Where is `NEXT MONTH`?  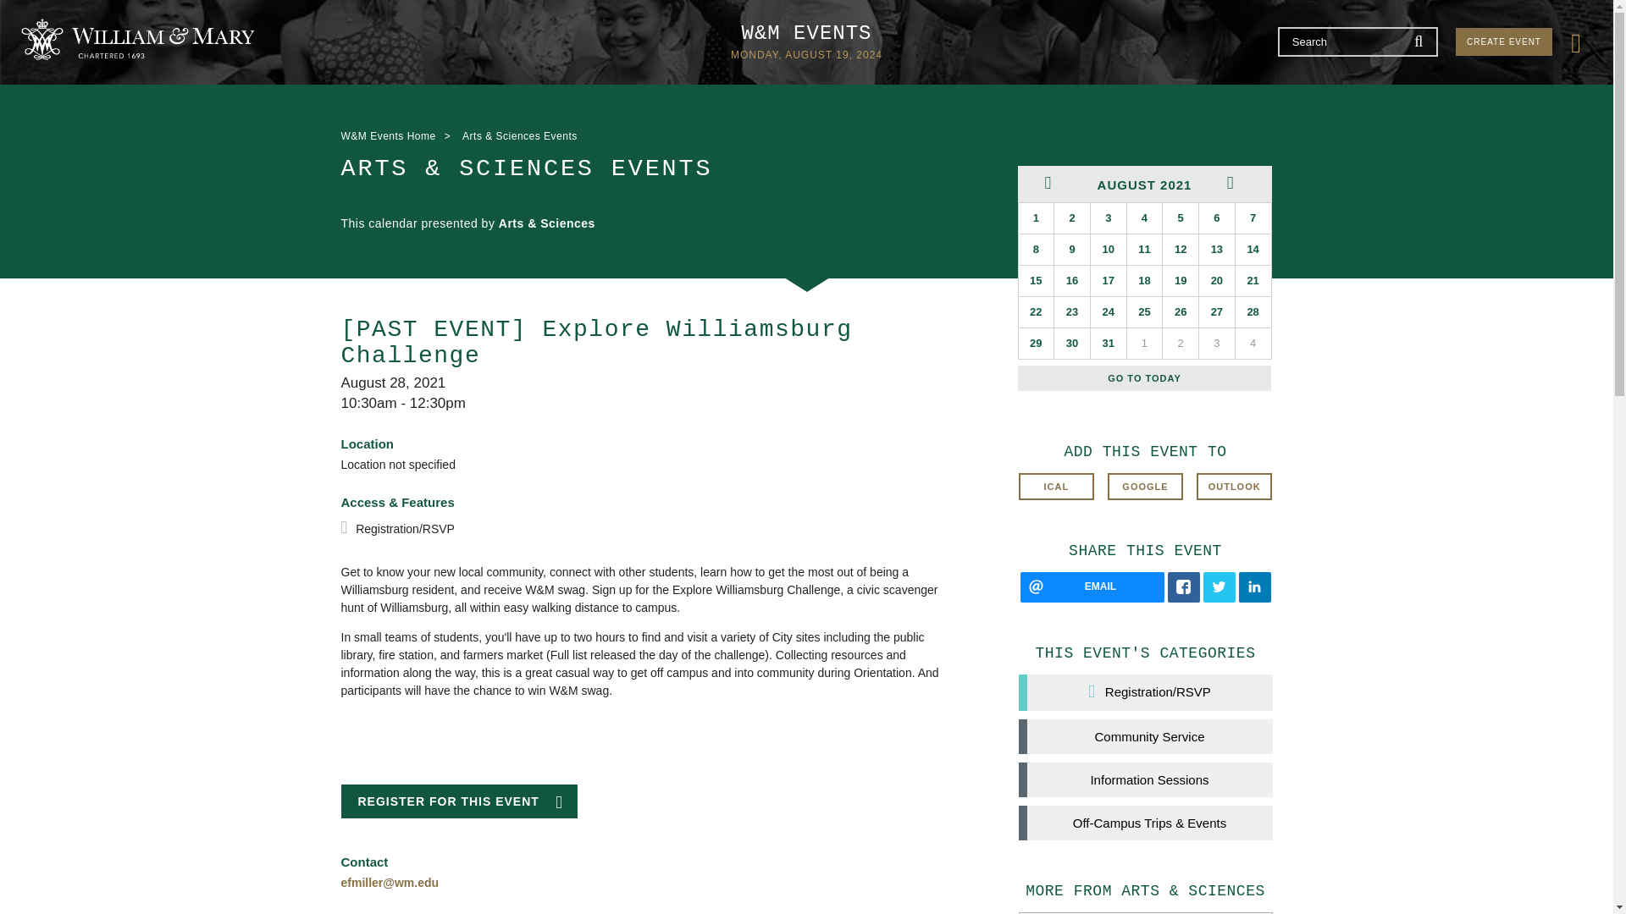
NEXT MONTH is located at coordinates (1236, 183).